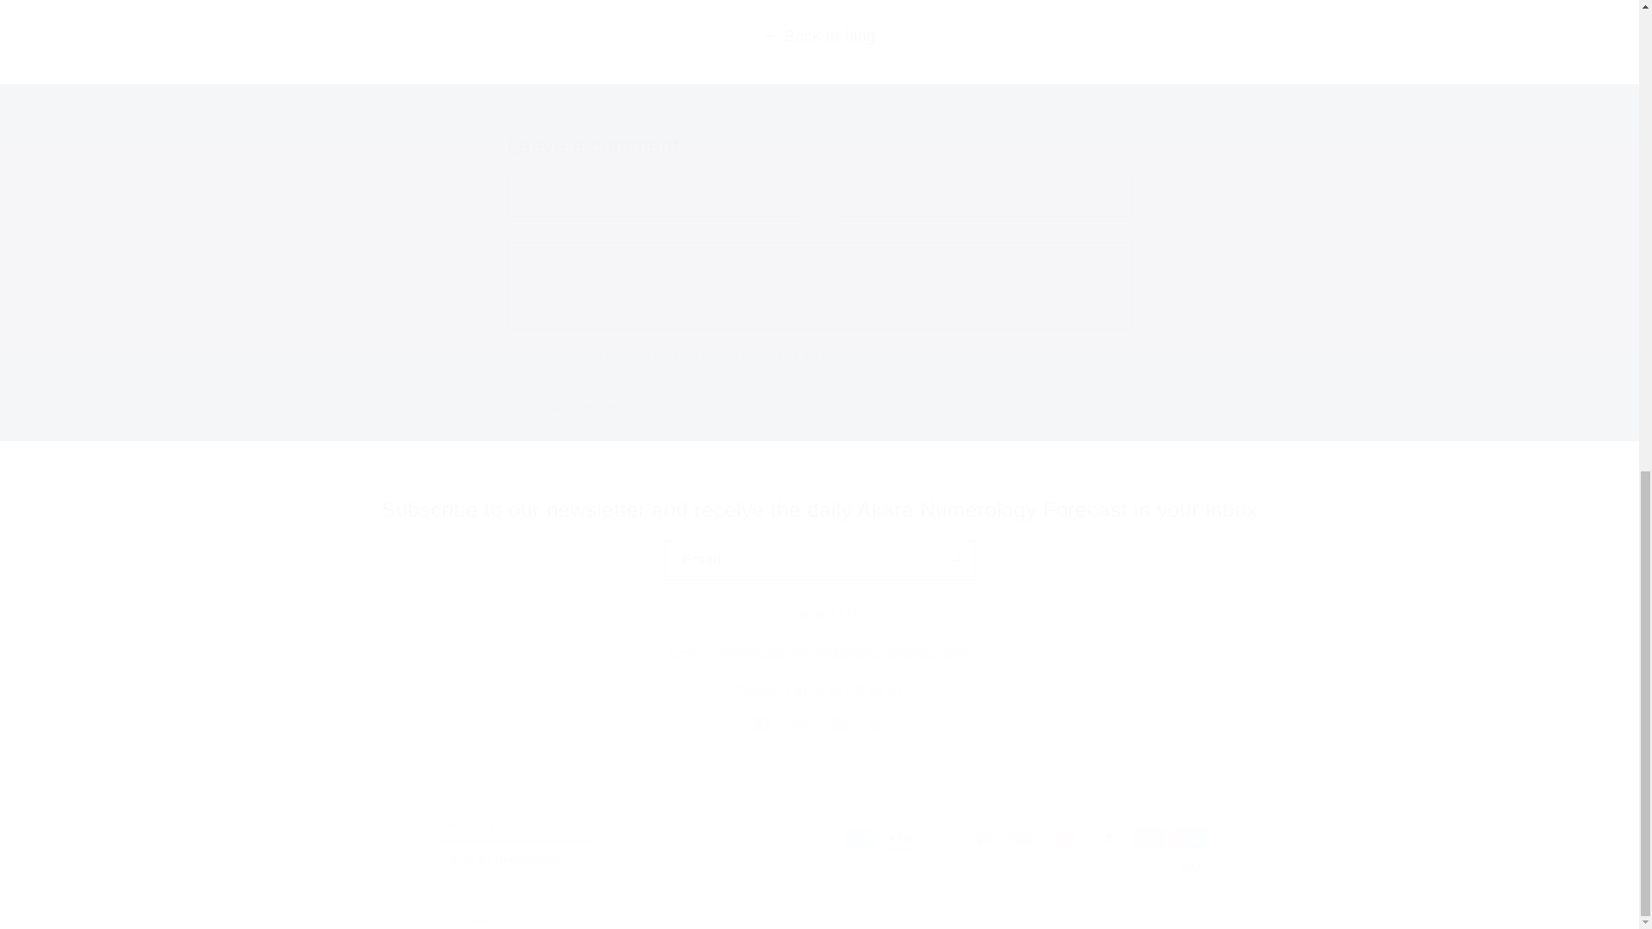 This screenshot has height=929, width=1652. What do you see at coordinates (580, 407) in the screenshot?
I see `Post comment` at bounding box center [580, 407].